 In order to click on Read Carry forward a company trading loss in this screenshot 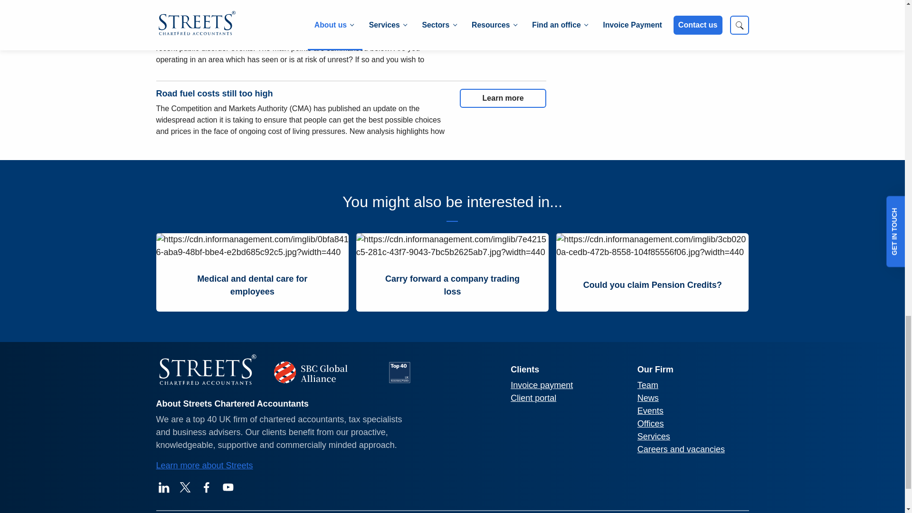, I will do `click(452, 285)`.